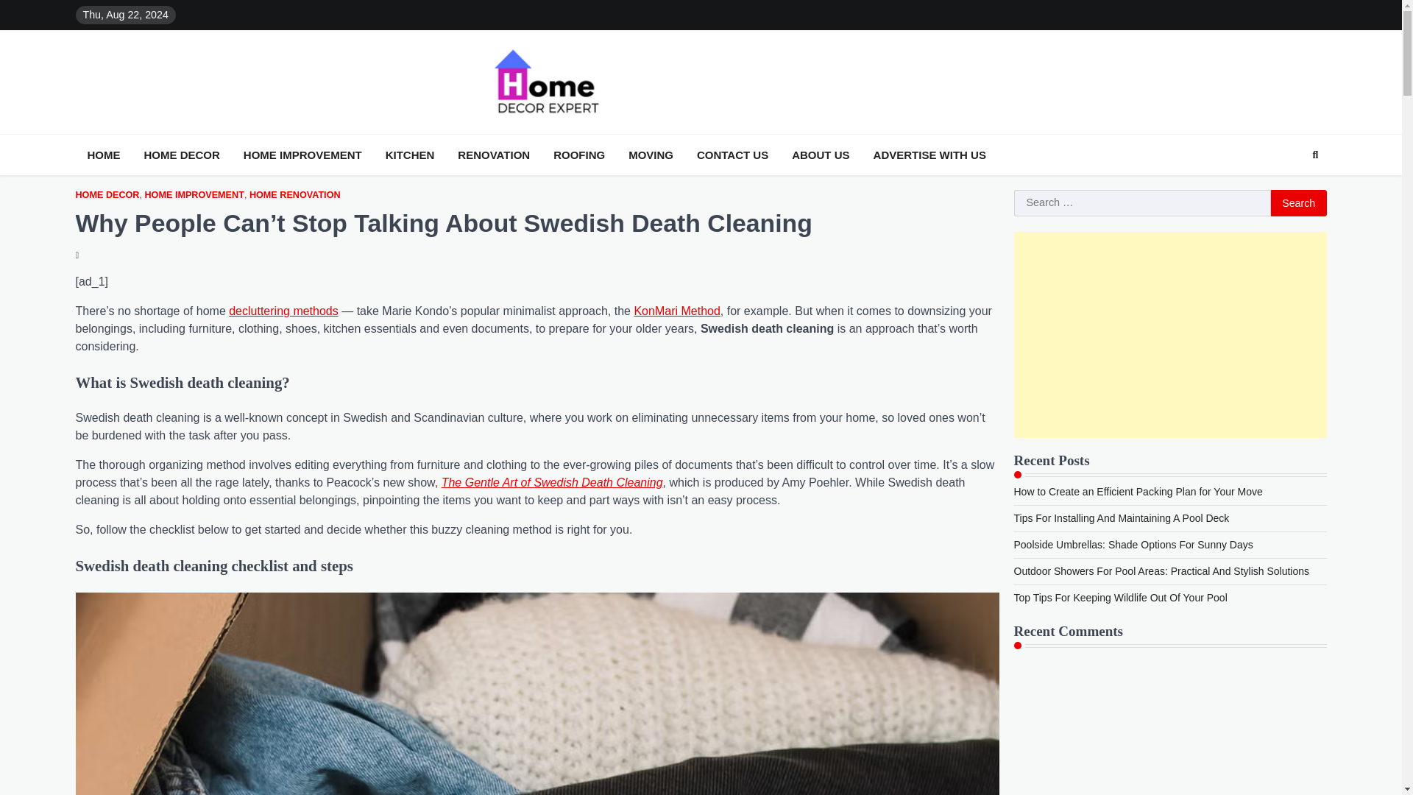 The width and height of the screenshot is (1413, 795). Describe the element at coordinates (294, 196) in the screenshot. I see `HOME RENOVATION` at that location.